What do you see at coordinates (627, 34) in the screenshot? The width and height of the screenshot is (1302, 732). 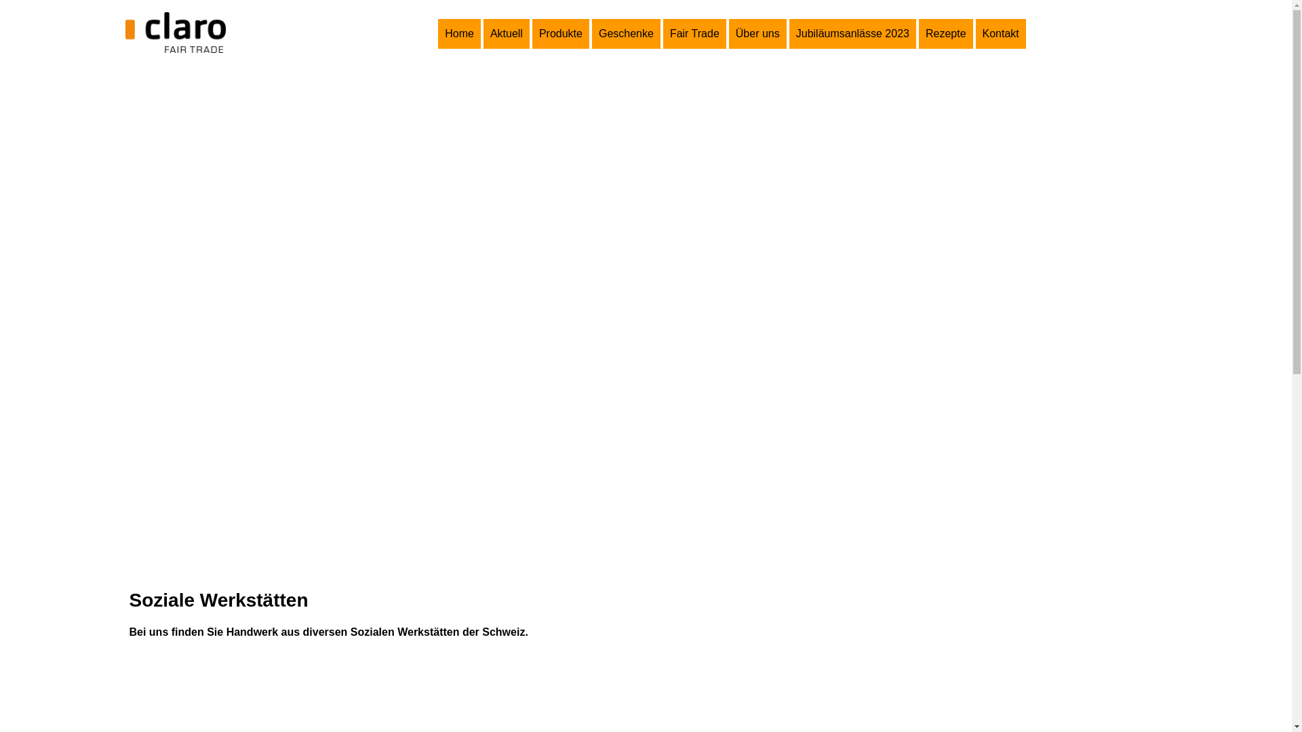 I see `Geschenke` at bounding box center [627, 34].